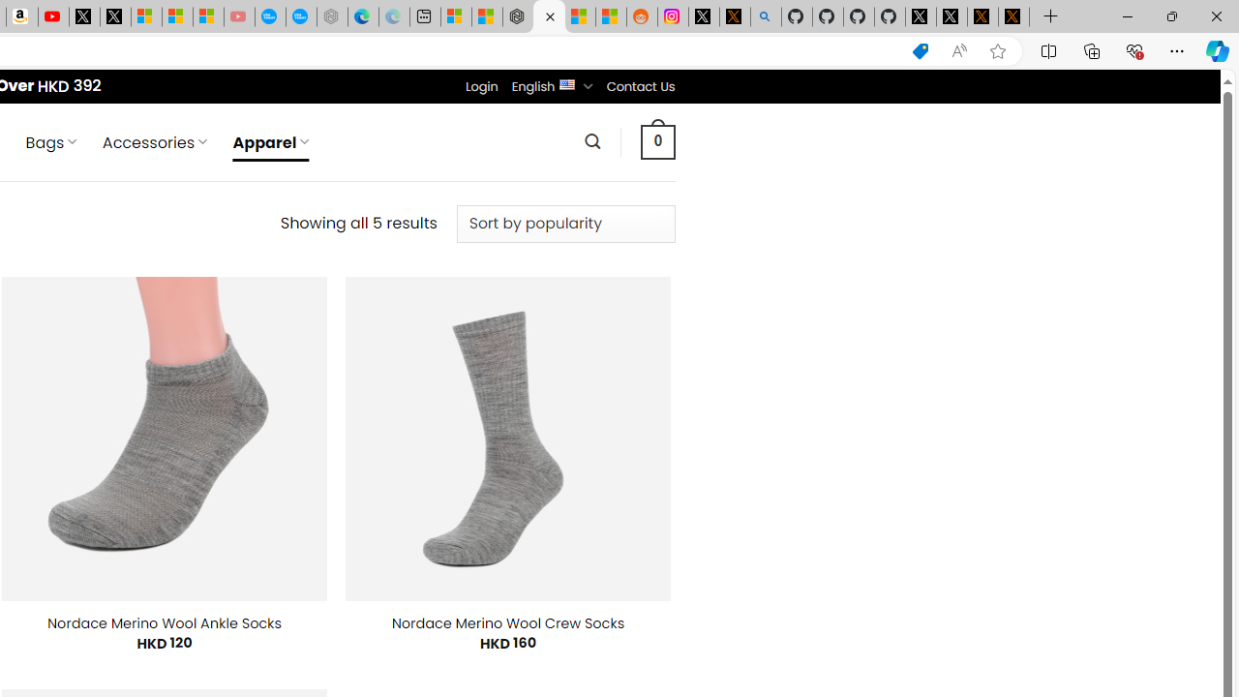 This screenshot has width=1239, height=697. I want to click on Nordace Merino Wool Crew Socks, so click(508, 623).